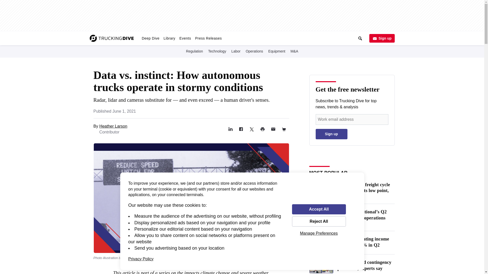  I want to click on Technology, so click(217, 51).